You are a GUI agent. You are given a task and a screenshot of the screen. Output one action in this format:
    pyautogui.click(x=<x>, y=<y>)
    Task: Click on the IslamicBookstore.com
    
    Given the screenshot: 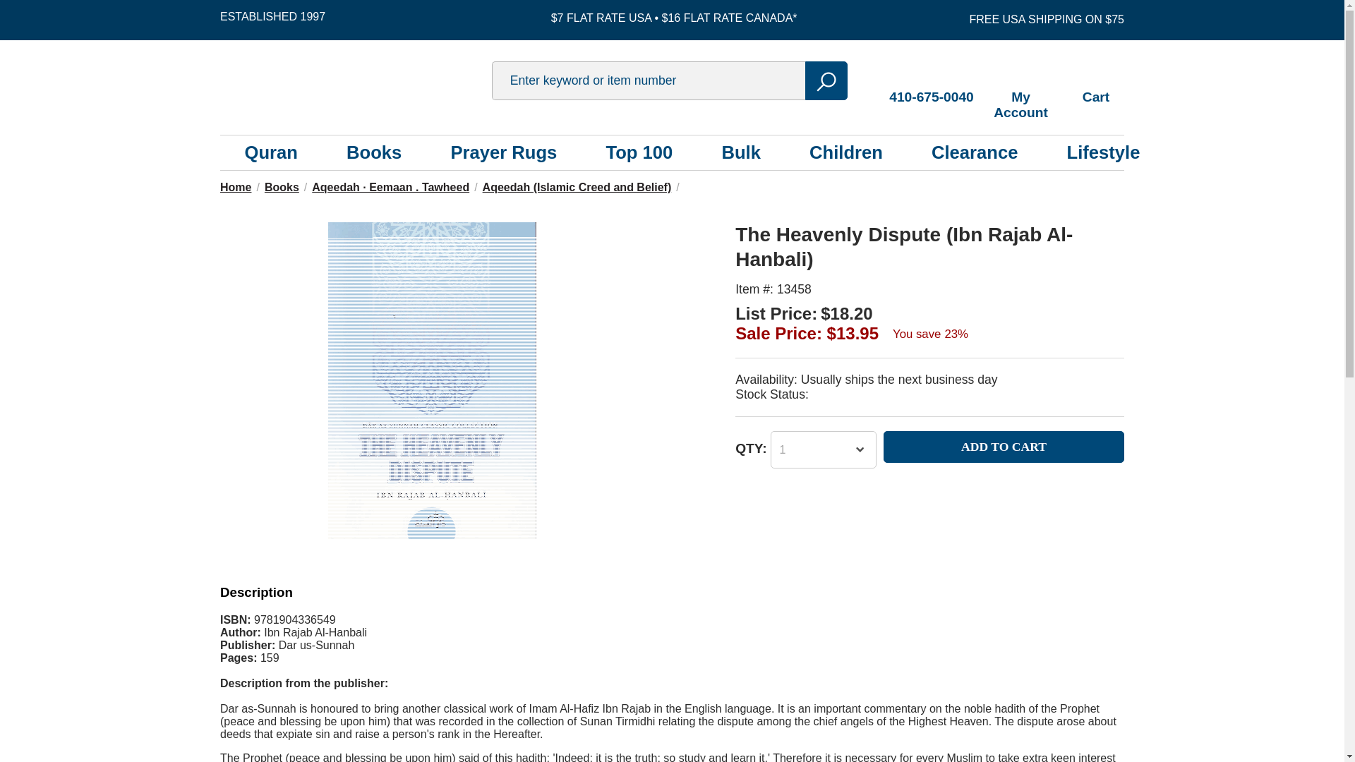 What is the action you would take?
    pyautogui.click(x=351, y=80)
    